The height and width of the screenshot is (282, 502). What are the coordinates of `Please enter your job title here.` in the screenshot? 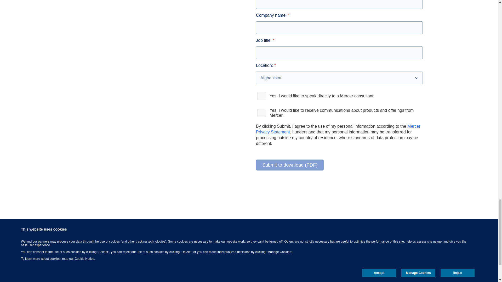 It's located at (339, 53).